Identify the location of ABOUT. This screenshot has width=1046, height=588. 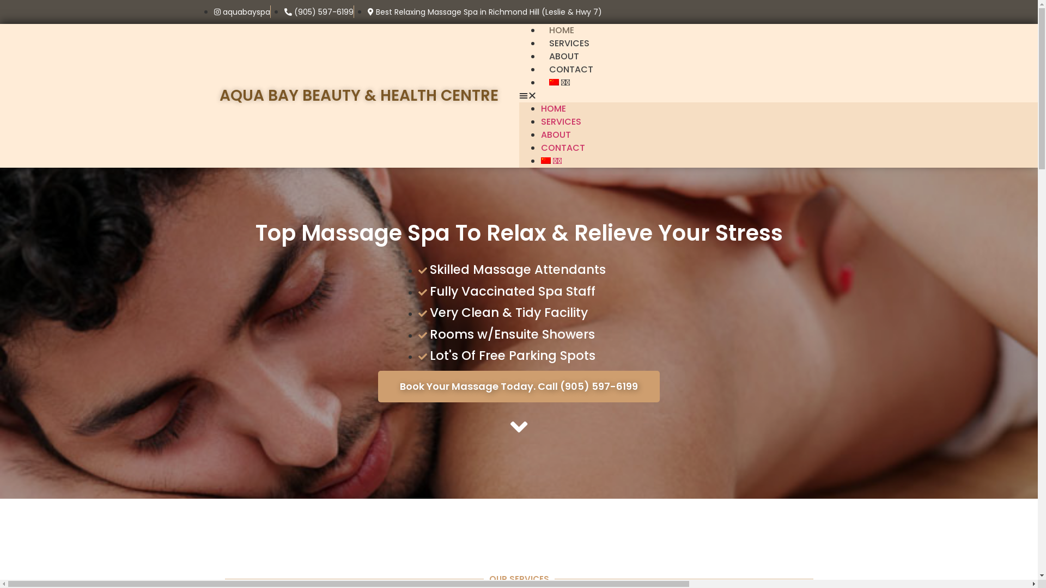
(563, 57).